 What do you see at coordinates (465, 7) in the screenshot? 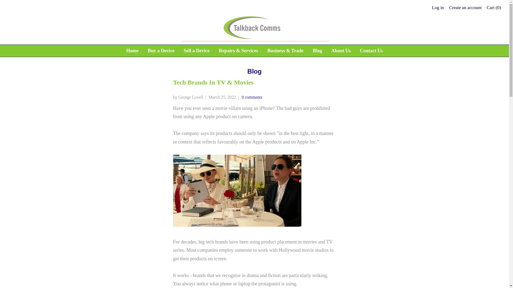
I see `Create an account` at bounding box center [465, 7].